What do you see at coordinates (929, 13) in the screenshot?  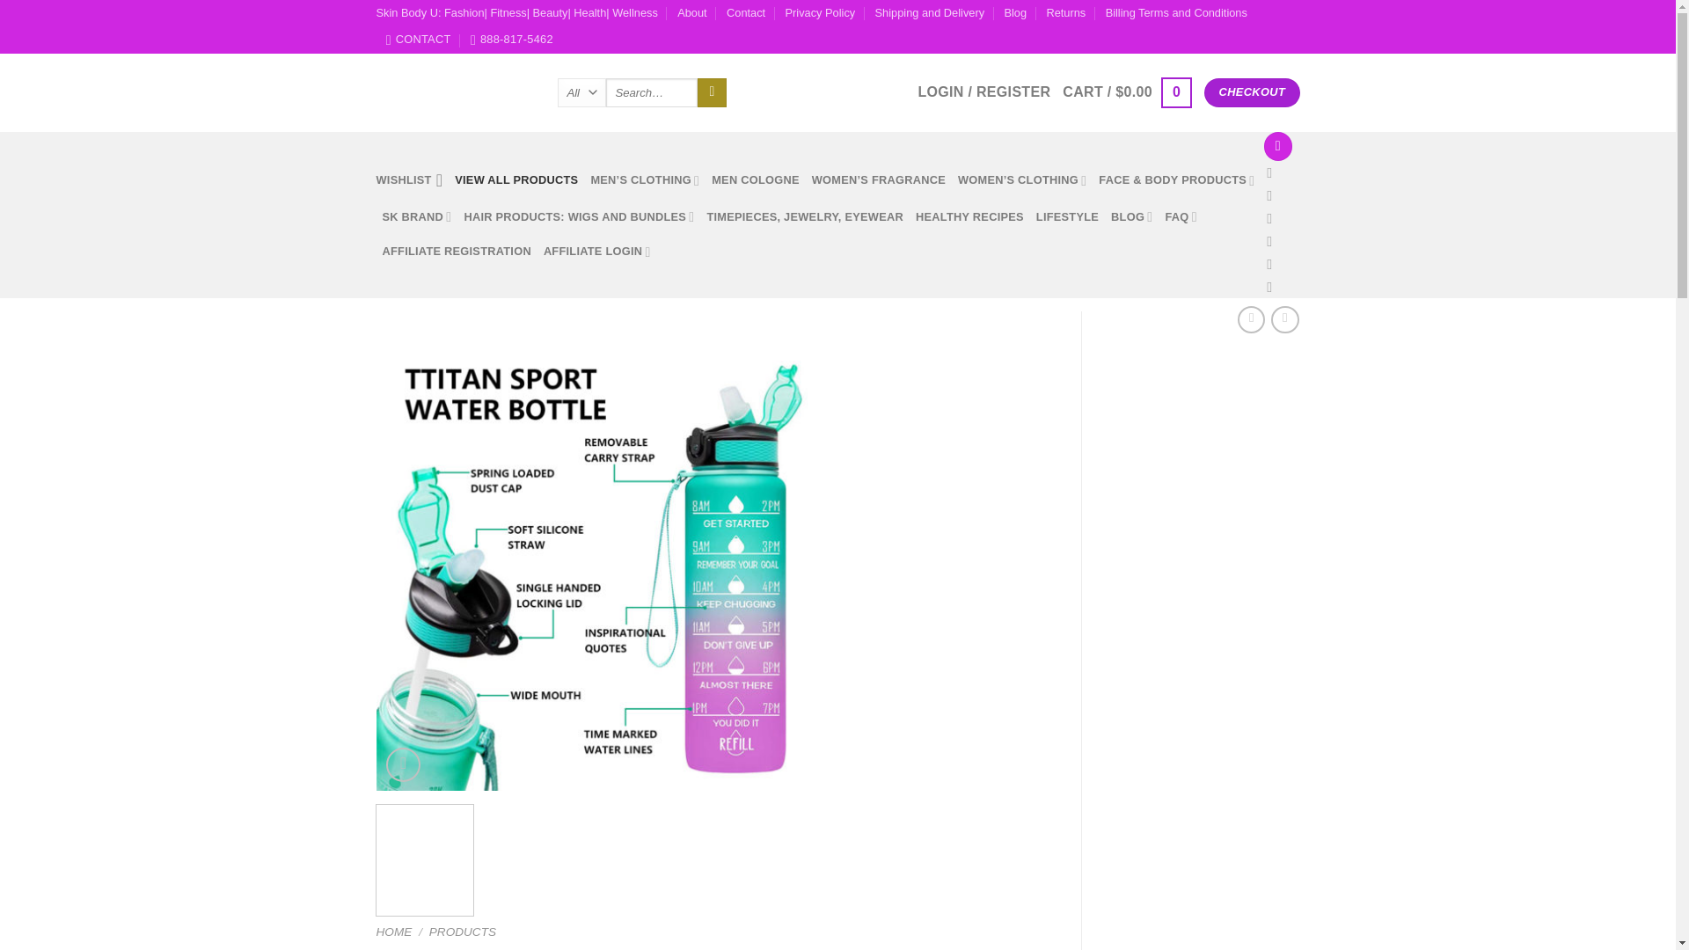 I see `Shipping and Delivery` at bounding box center [929, 13].